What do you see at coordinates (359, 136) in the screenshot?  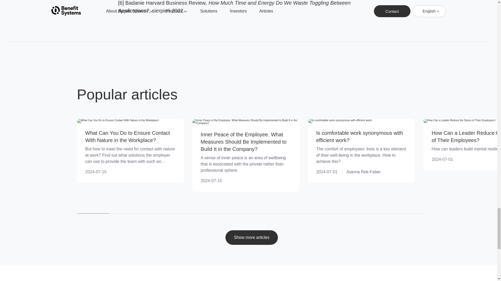 I see `Is comfortable work synonymous with efficient work?` at bounding box center [359, 136].